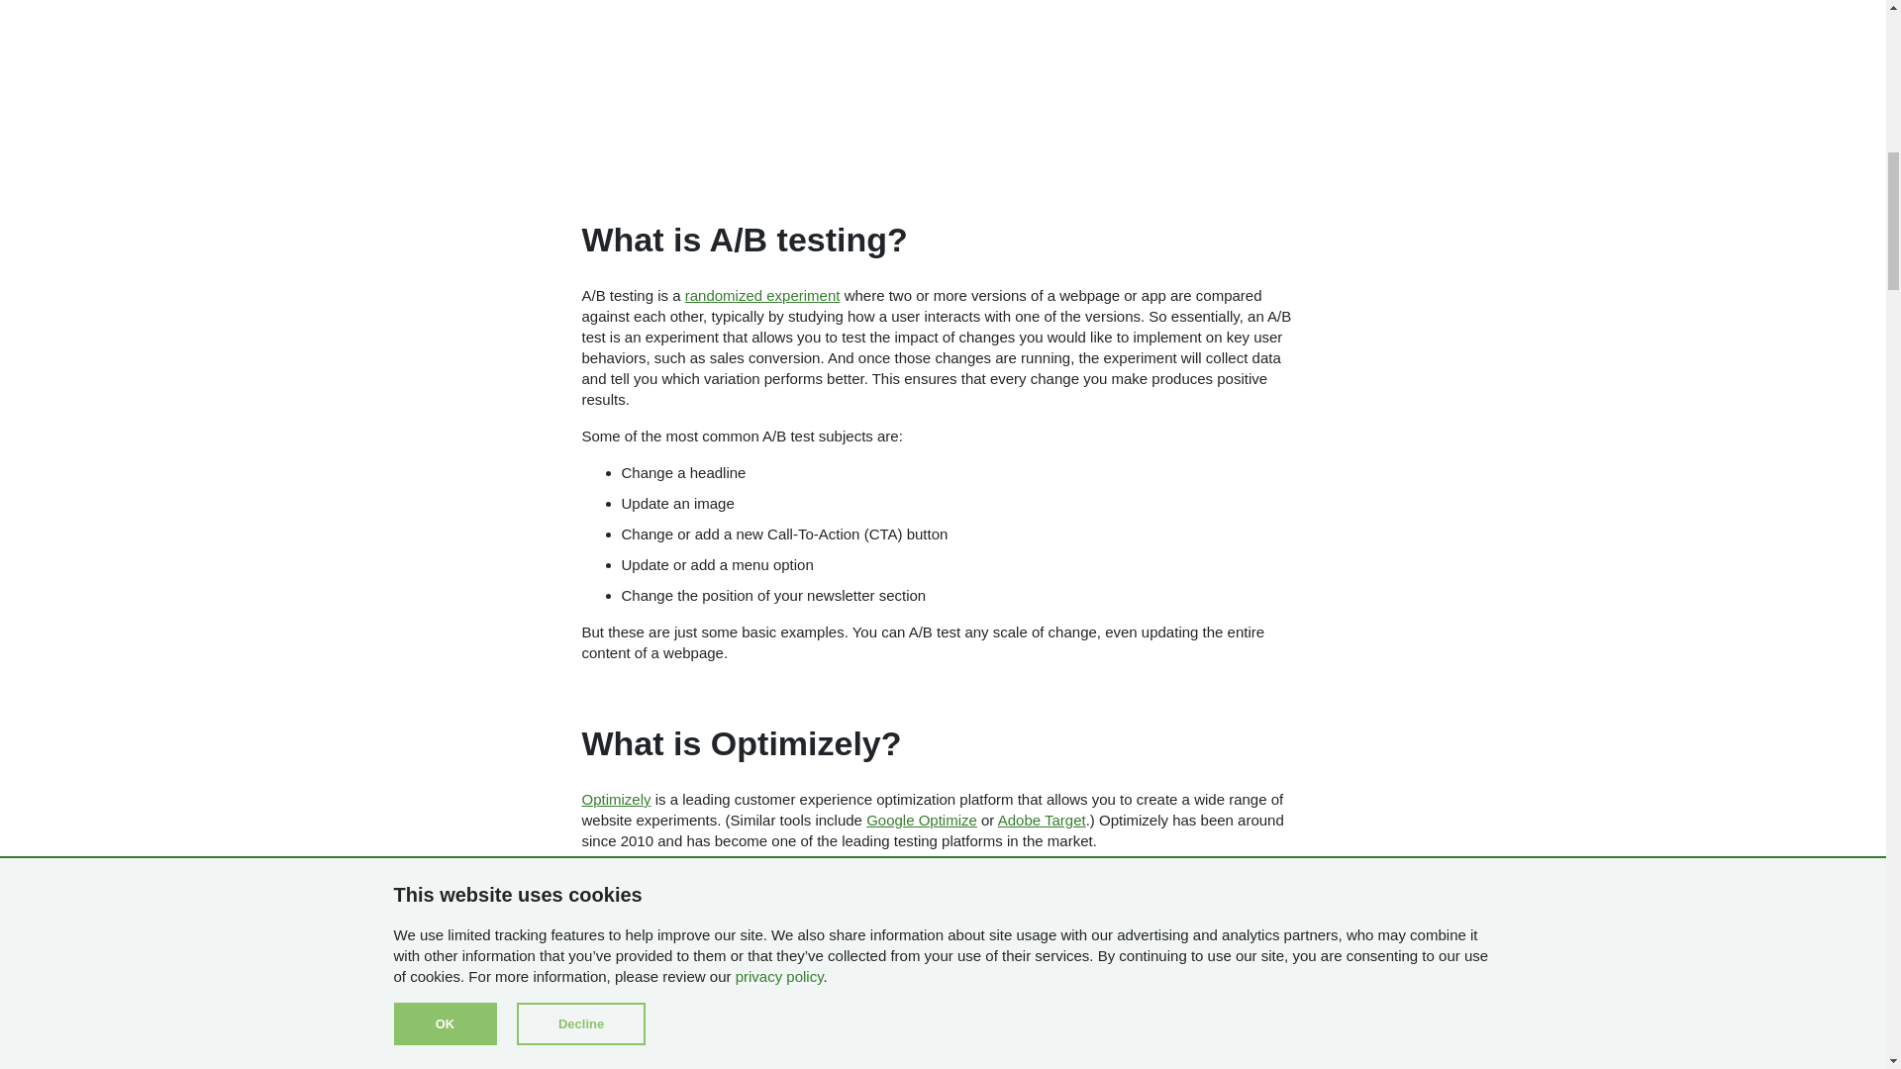 Image resolution: width=1901 pixels, height=1069 pixels. I want to click on desktop application, so click(711, 897).